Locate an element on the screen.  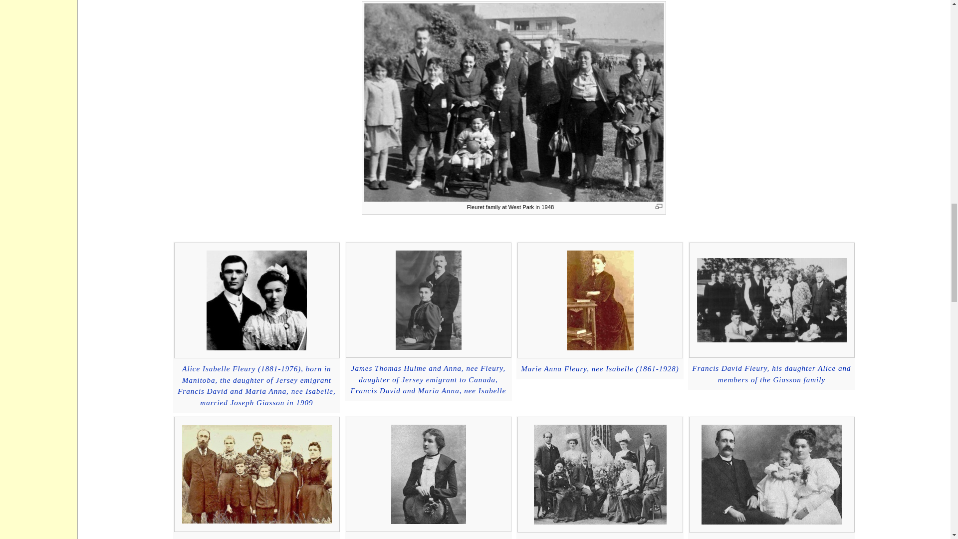
Descendants of Jean Fleury is located at coordinates (771, 374).